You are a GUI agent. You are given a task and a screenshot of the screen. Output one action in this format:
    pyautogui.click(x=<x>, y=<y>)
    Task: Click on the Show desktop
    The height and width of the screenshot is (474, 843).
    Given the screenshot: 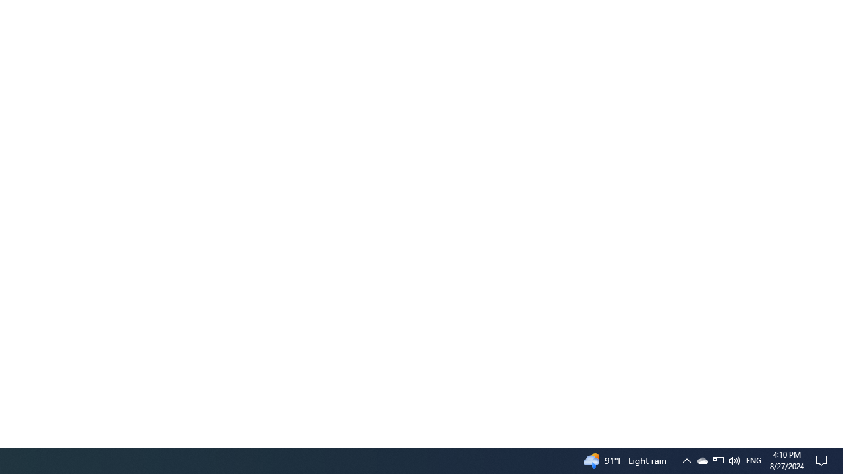 What is the action you would take?
    pyautogui.click(x=841, y=461)
    